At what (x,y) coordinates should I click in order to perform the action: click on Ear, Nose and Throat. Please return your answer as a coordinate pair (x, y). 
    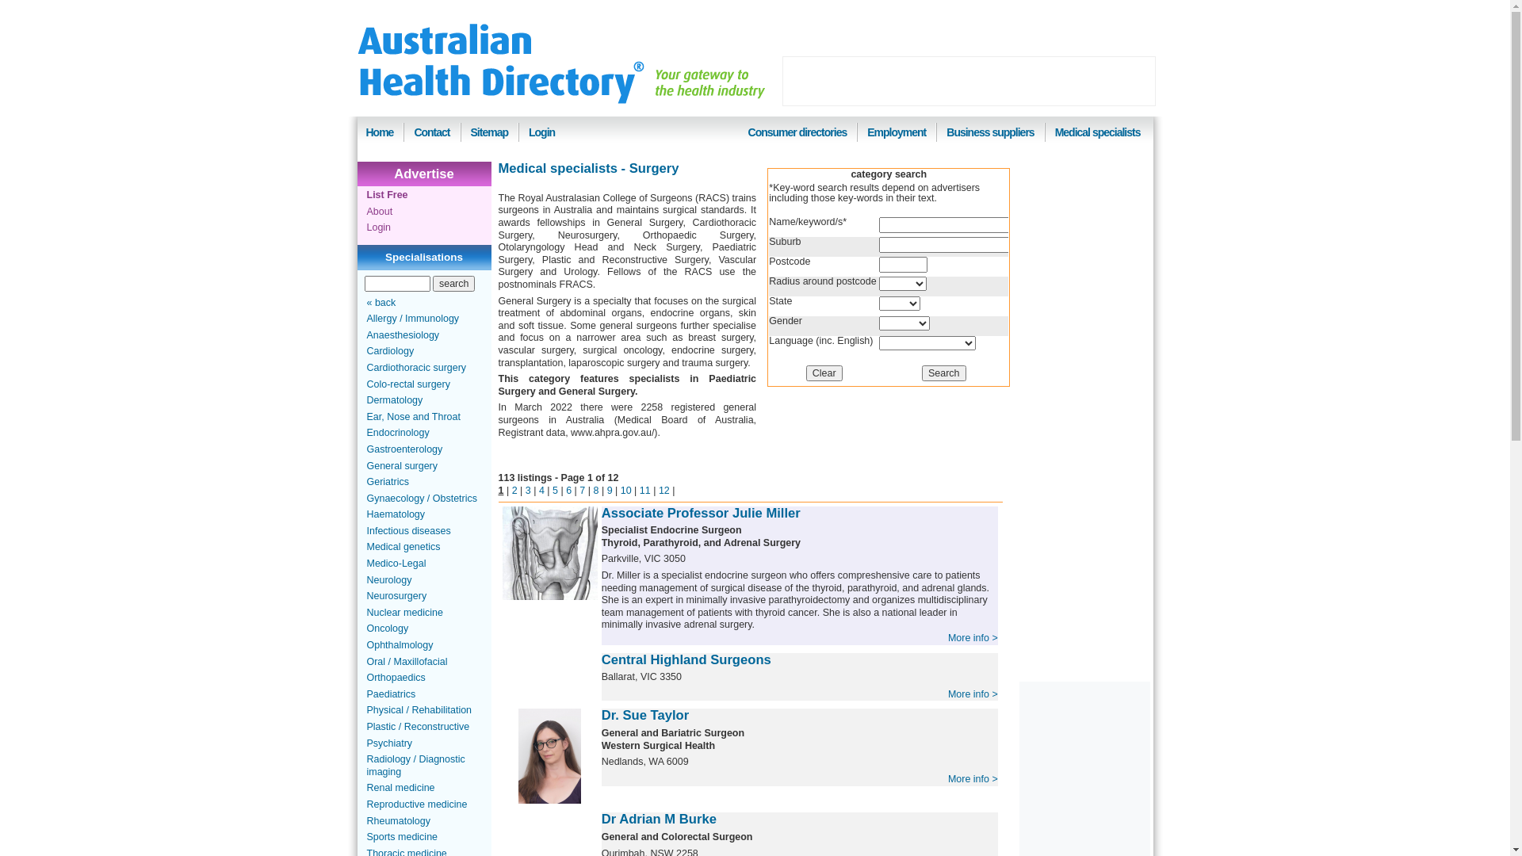
    Looking at the image, I should click on (413, 417).